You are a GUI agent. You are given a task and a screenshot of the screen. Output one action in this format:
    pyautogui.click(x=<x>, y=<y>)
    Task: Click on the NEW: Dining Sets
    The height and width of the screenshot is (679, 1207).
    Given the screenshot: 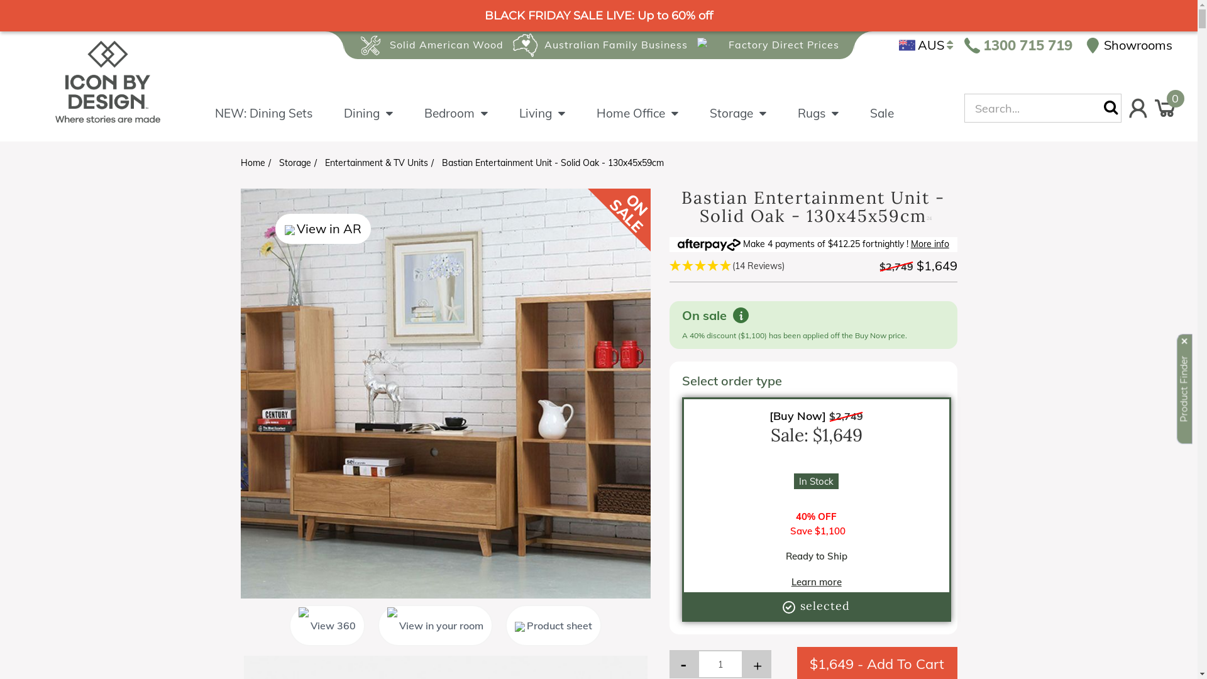 What is the action you would take?
    pyautogui.click(x=279, y=123)
    